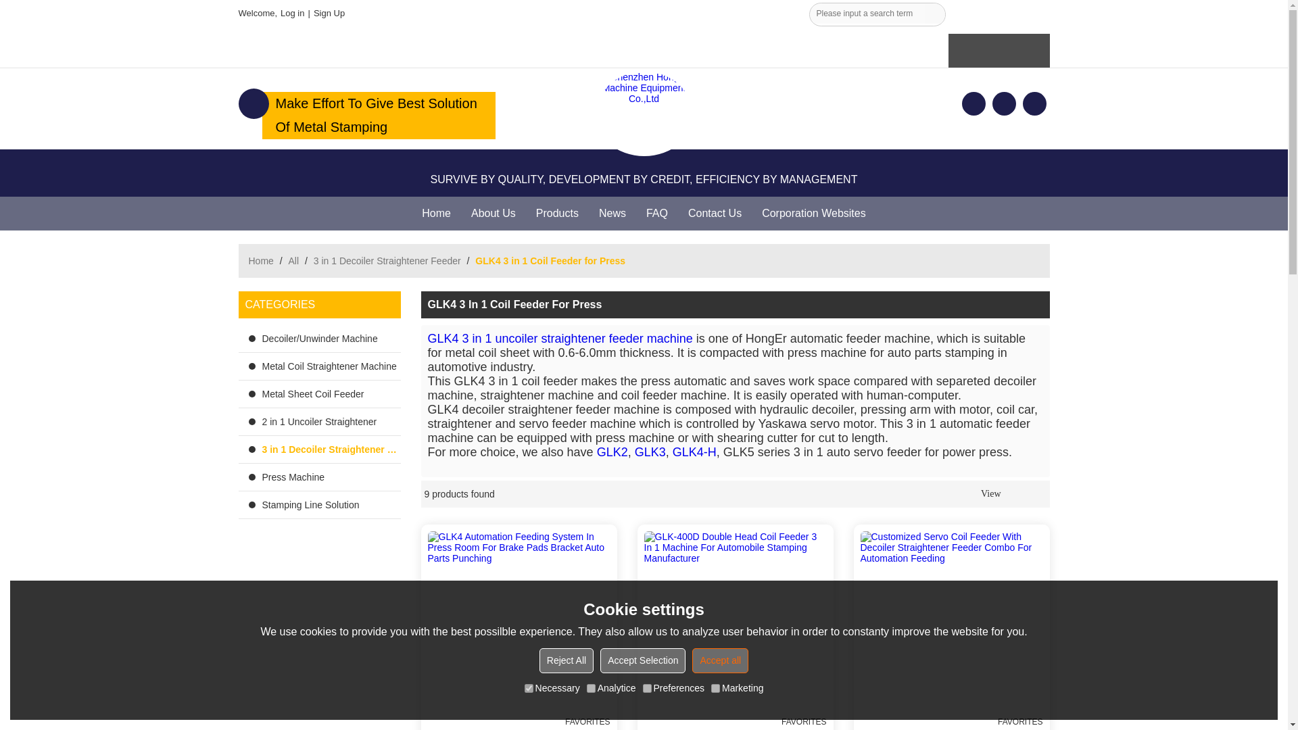  Describe the element at coordinates (646, 688) in the screenshot. I see `on` at that location.